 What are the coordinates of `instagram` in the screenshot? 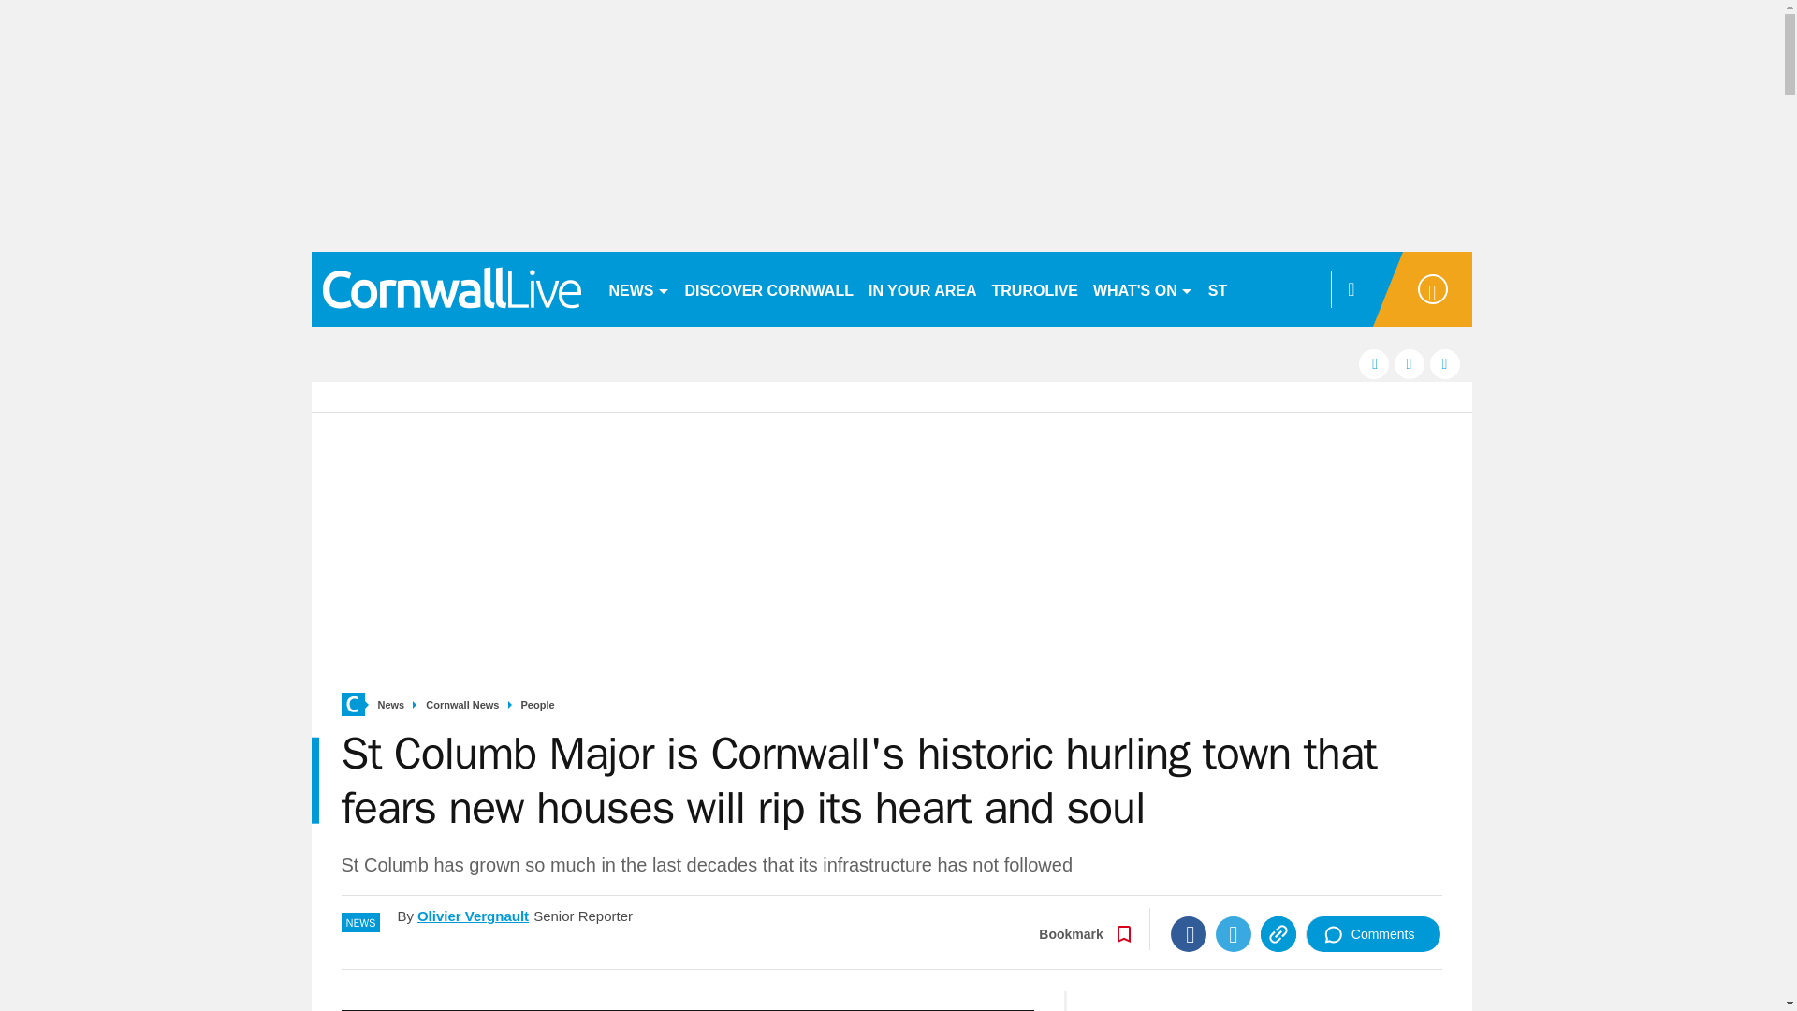 It's located at (1445, 363).